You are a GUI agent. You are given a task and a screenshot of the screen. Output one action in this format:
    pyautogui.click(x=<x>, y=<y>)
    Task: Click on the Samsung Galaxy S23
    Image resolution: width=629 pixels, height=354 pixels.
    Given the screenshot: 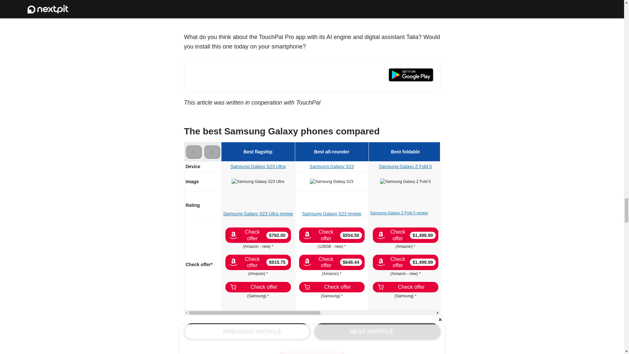 What is the action you would take?
    pyautogui.click(x=332, y=182)
    